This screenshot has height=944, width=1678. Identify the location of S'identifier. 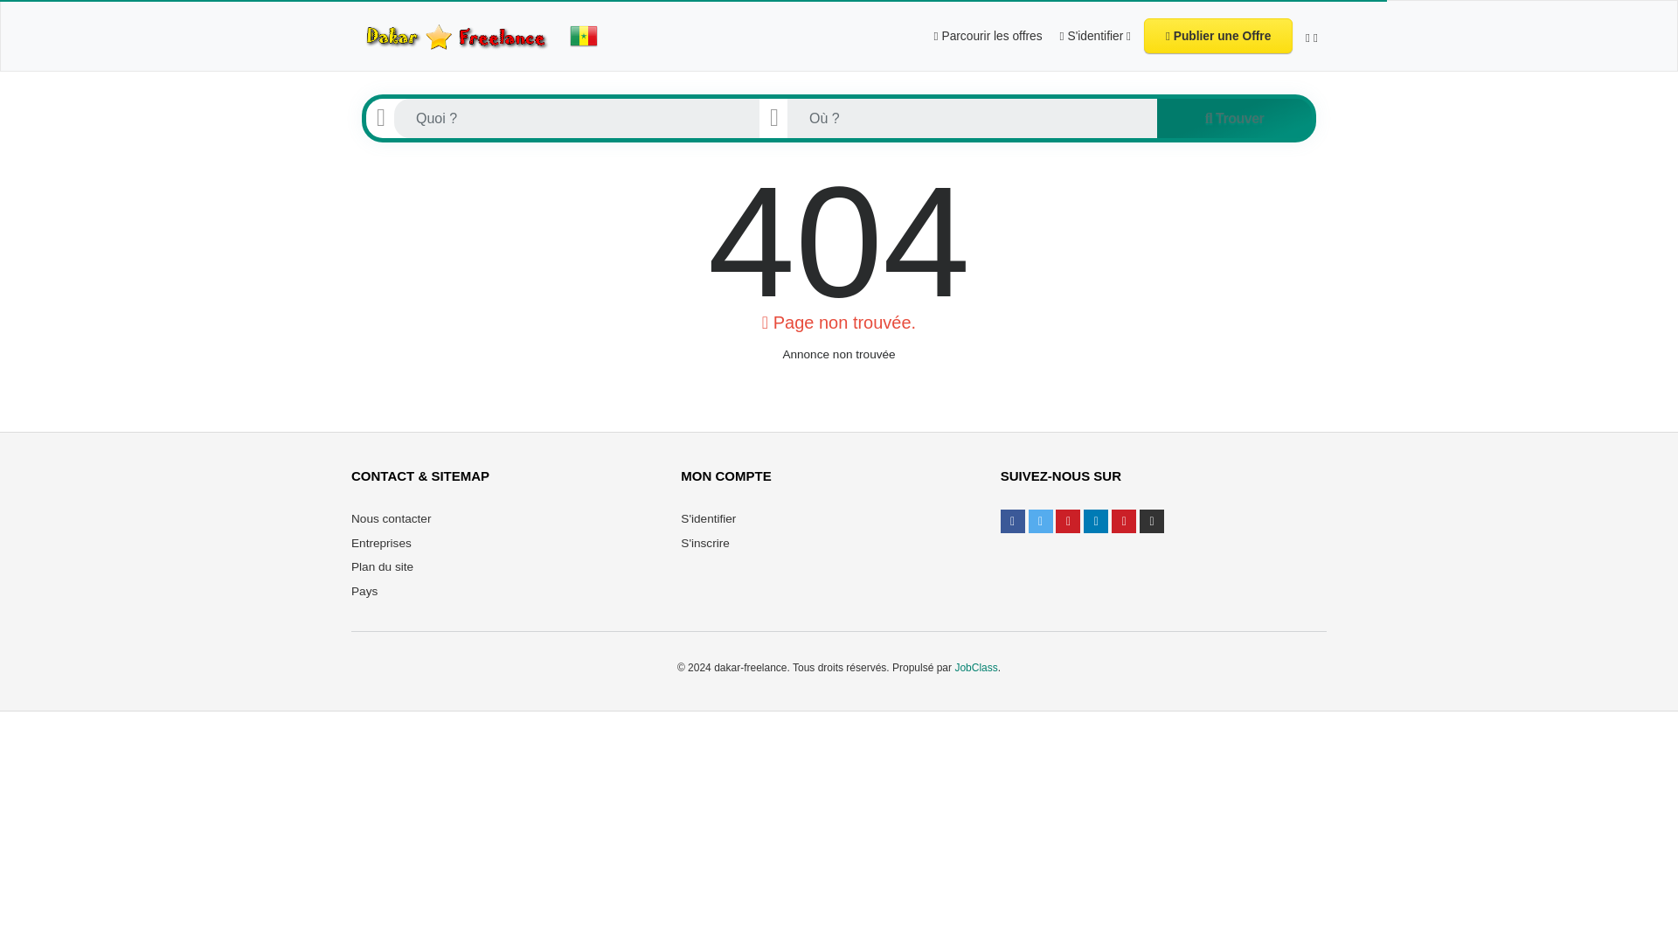
(708, 518).